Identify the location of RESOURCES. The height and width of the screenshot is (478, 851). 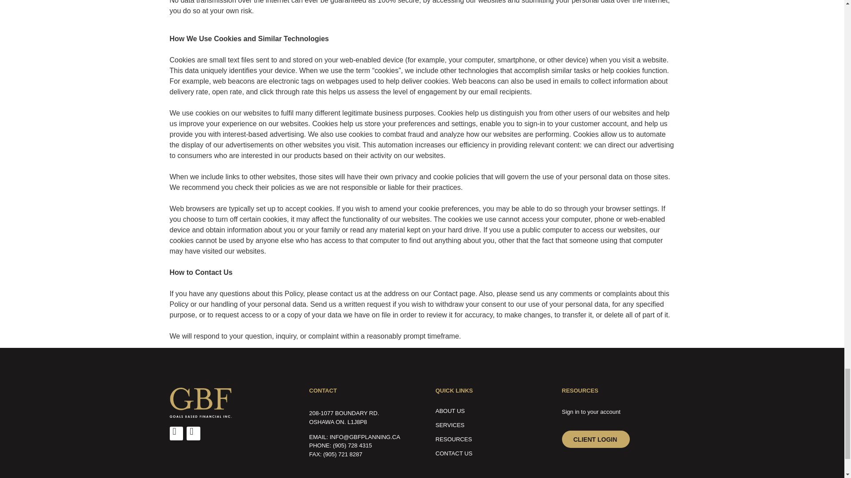
(485, 439).